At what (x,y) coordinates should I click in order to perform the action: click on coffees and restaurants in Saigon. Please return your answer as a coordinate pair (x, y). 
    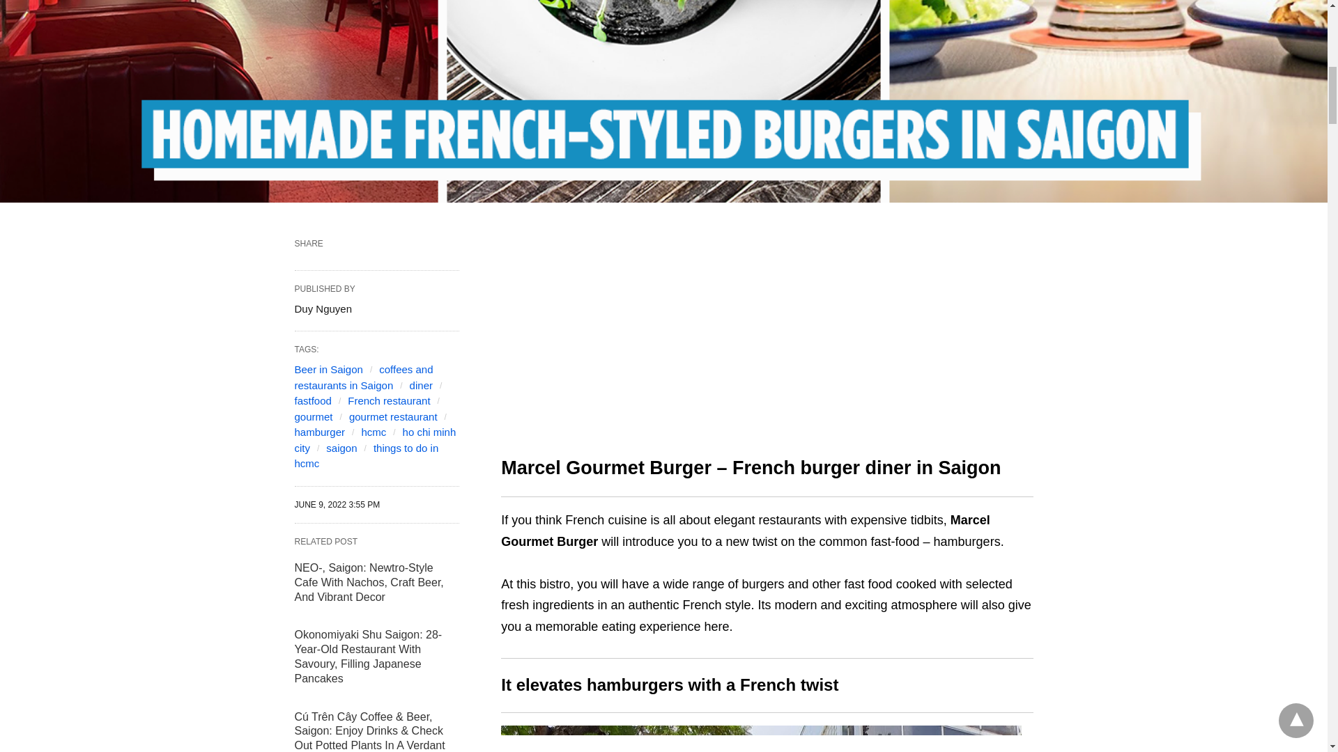
    Looking at the image, I should click on (363, 377).